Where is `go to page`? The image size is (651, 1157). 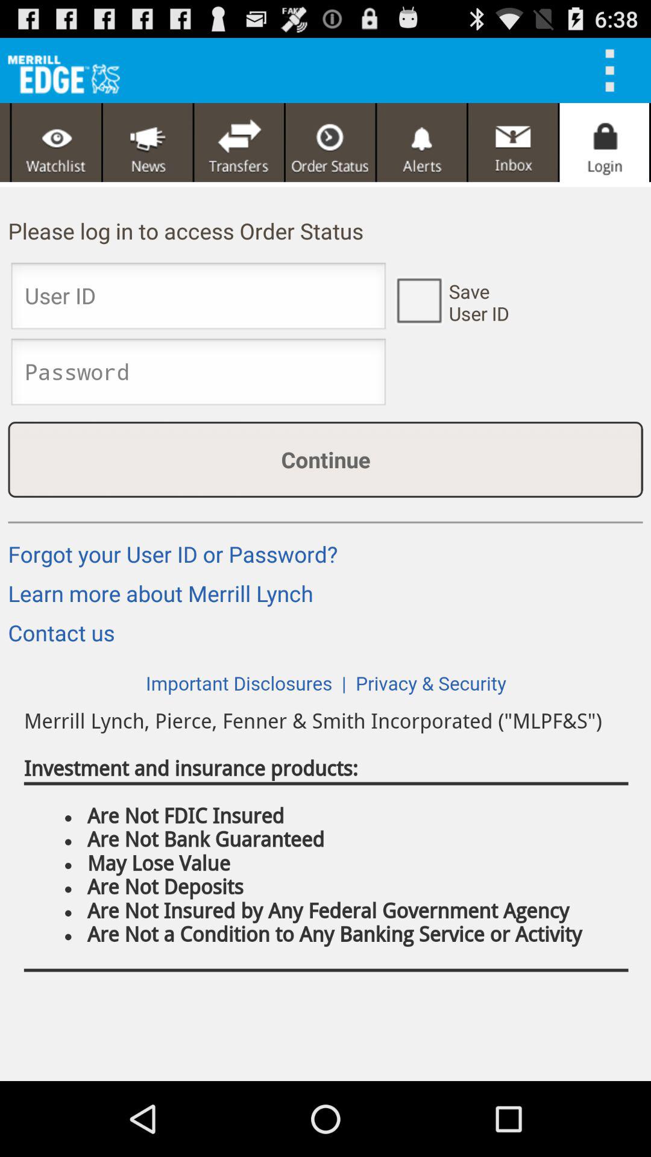
go to page is located at coordinates (330, 142).